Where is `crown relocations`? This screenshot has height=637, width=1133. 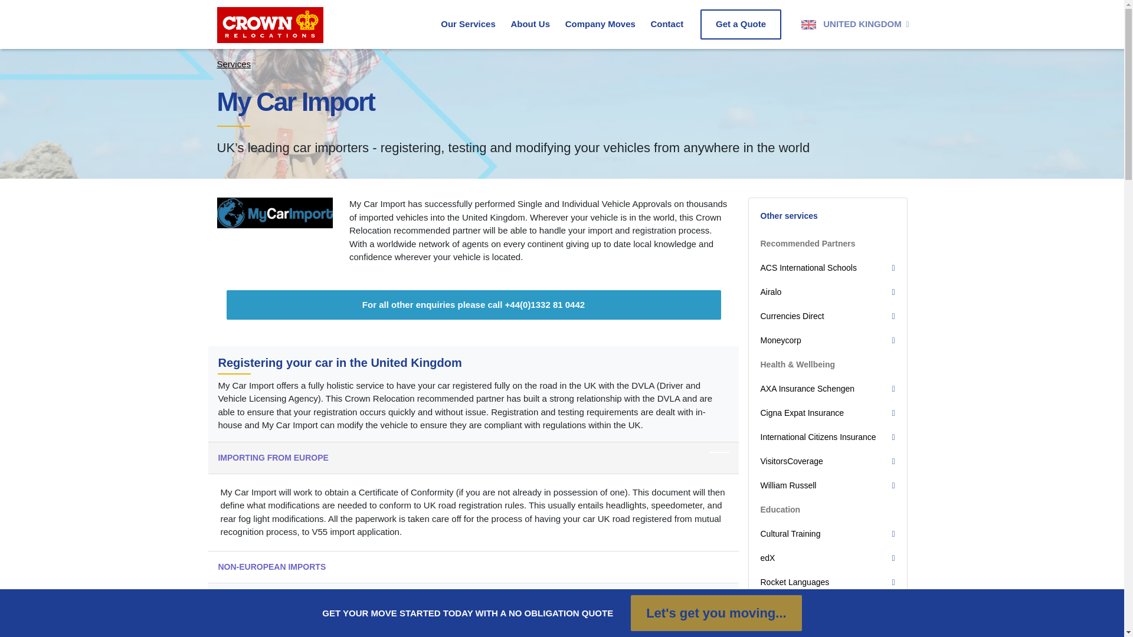 crown relocations is located at coordinates (297, 24).